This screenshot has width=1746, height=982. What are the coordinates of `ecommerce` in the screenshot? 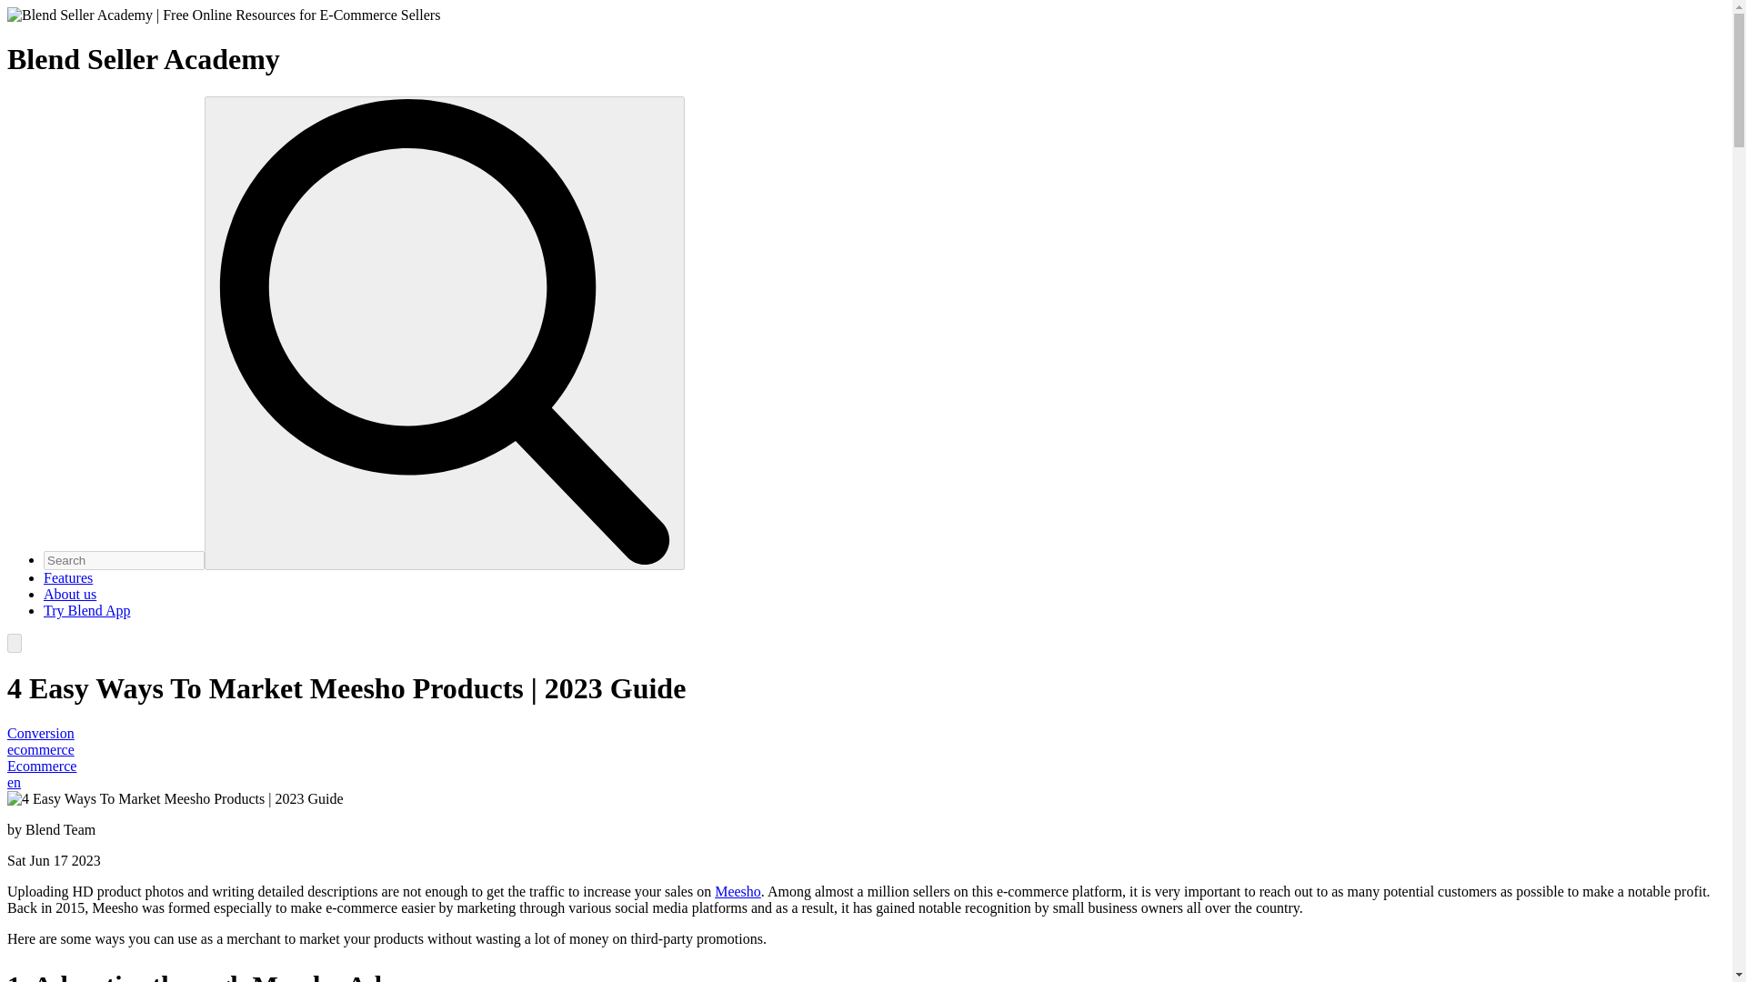 It's located at (40, 749).